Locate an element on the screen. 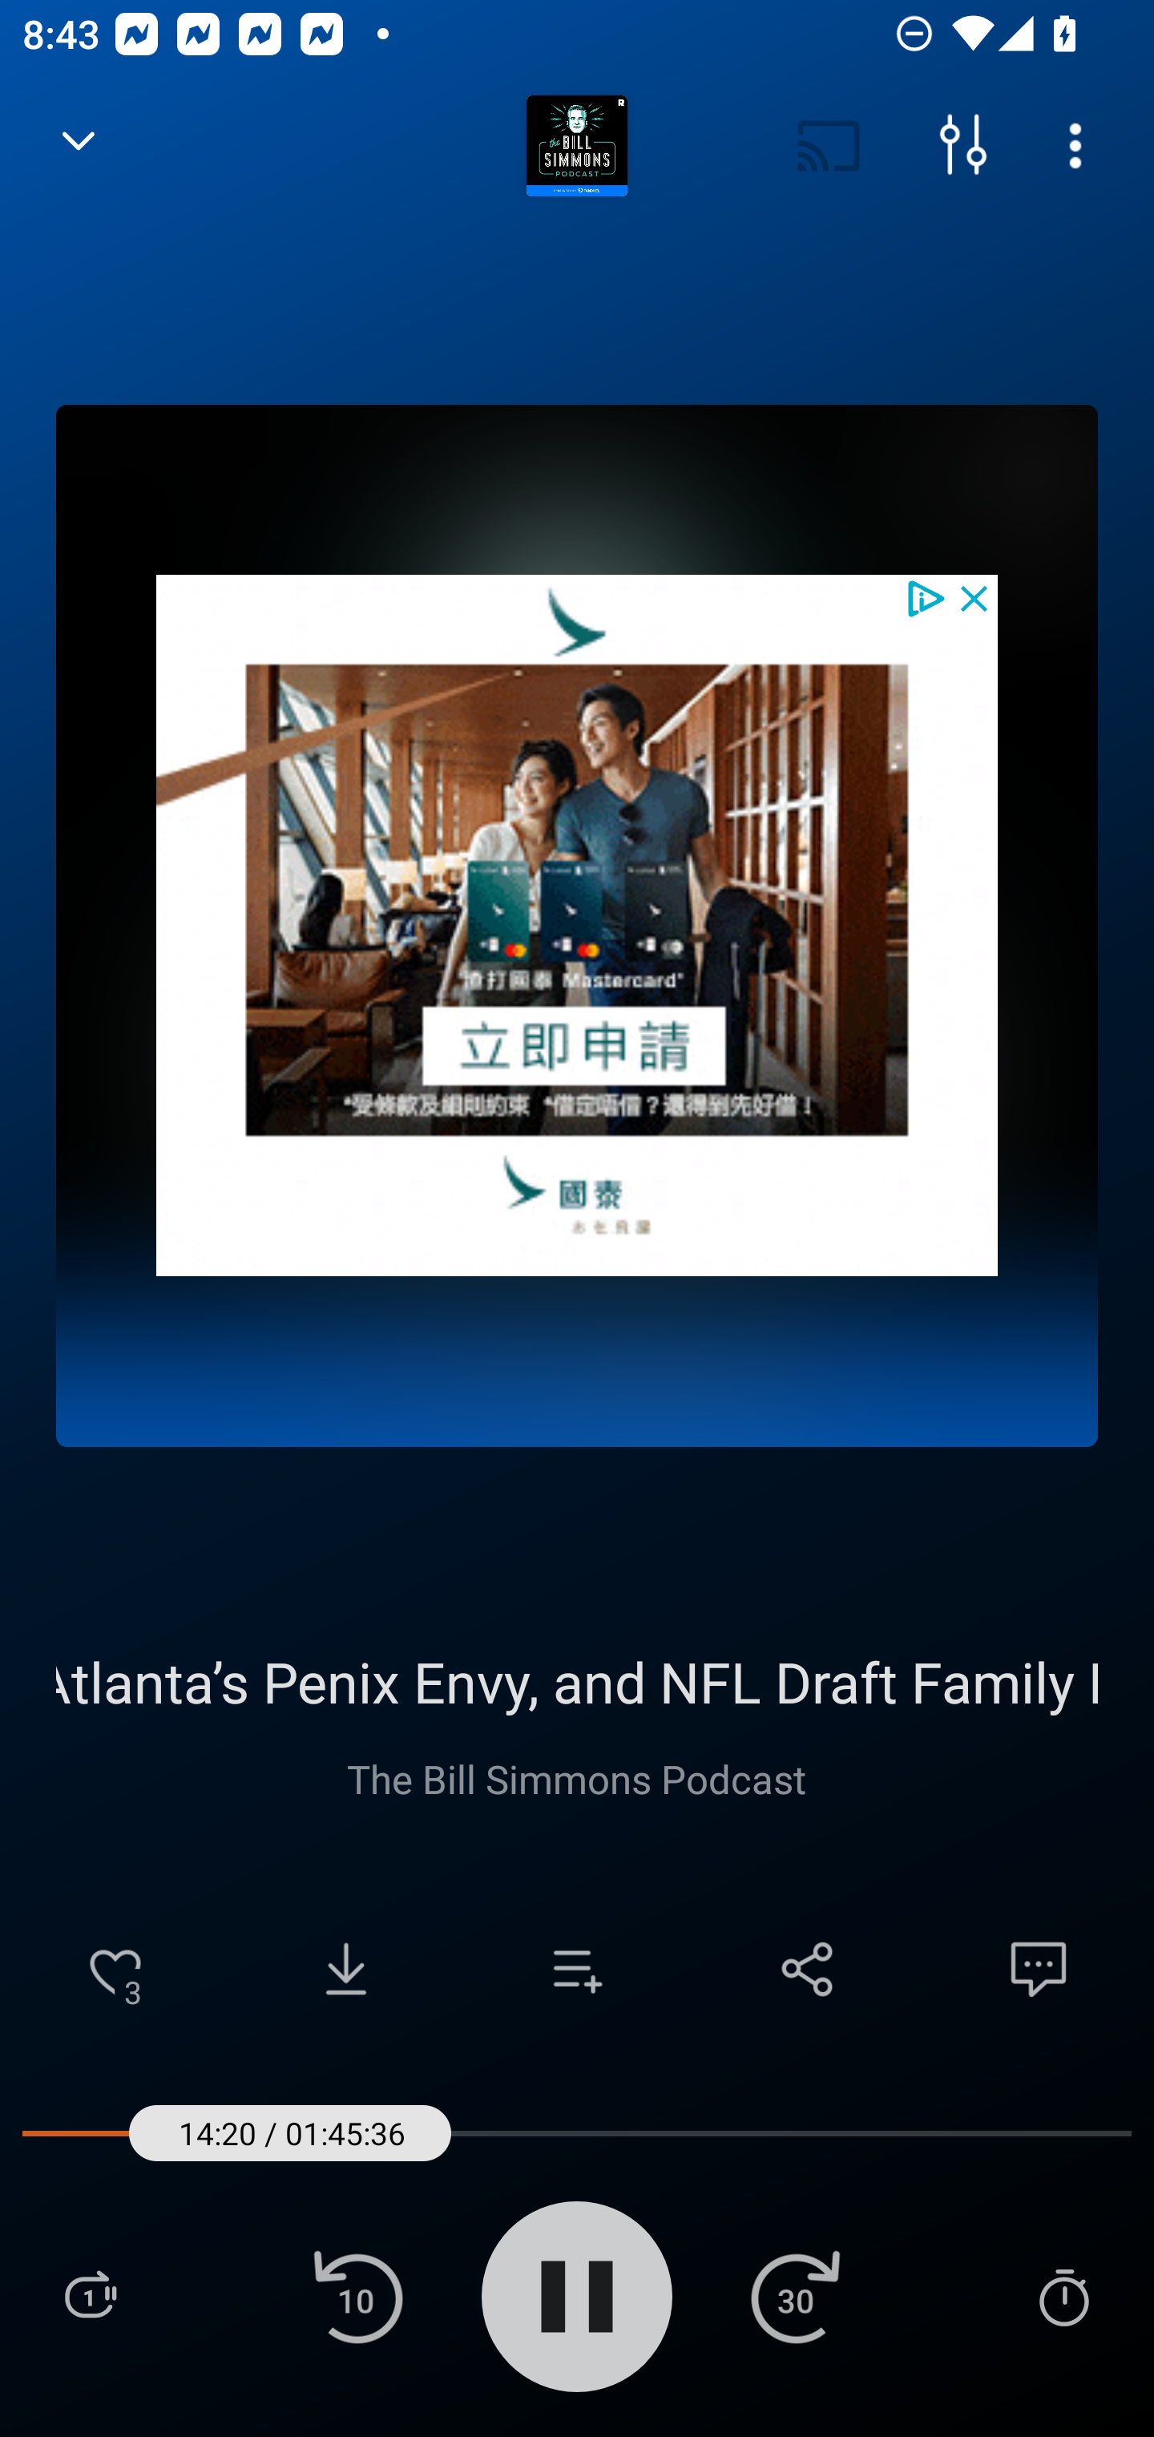  Cast. Disconnected is located at coordinates (829, 146).